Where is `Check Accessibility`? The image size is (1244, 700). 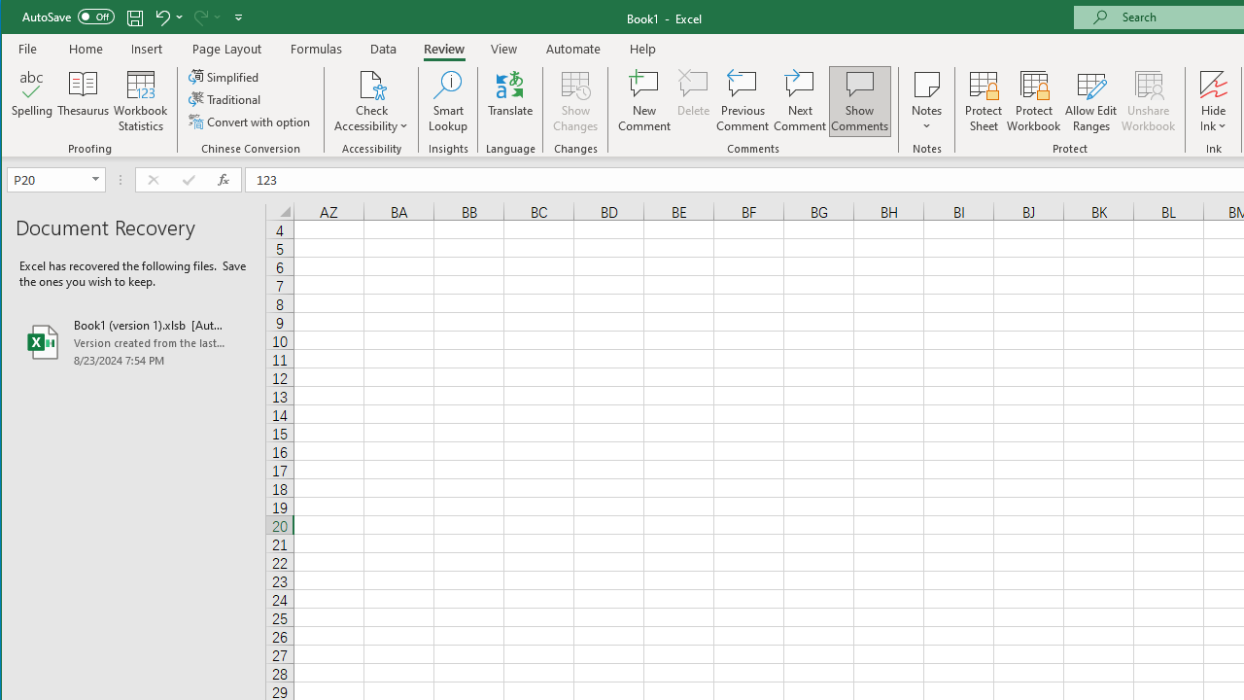 Check Accessibility is located at coordinates (371, 84).